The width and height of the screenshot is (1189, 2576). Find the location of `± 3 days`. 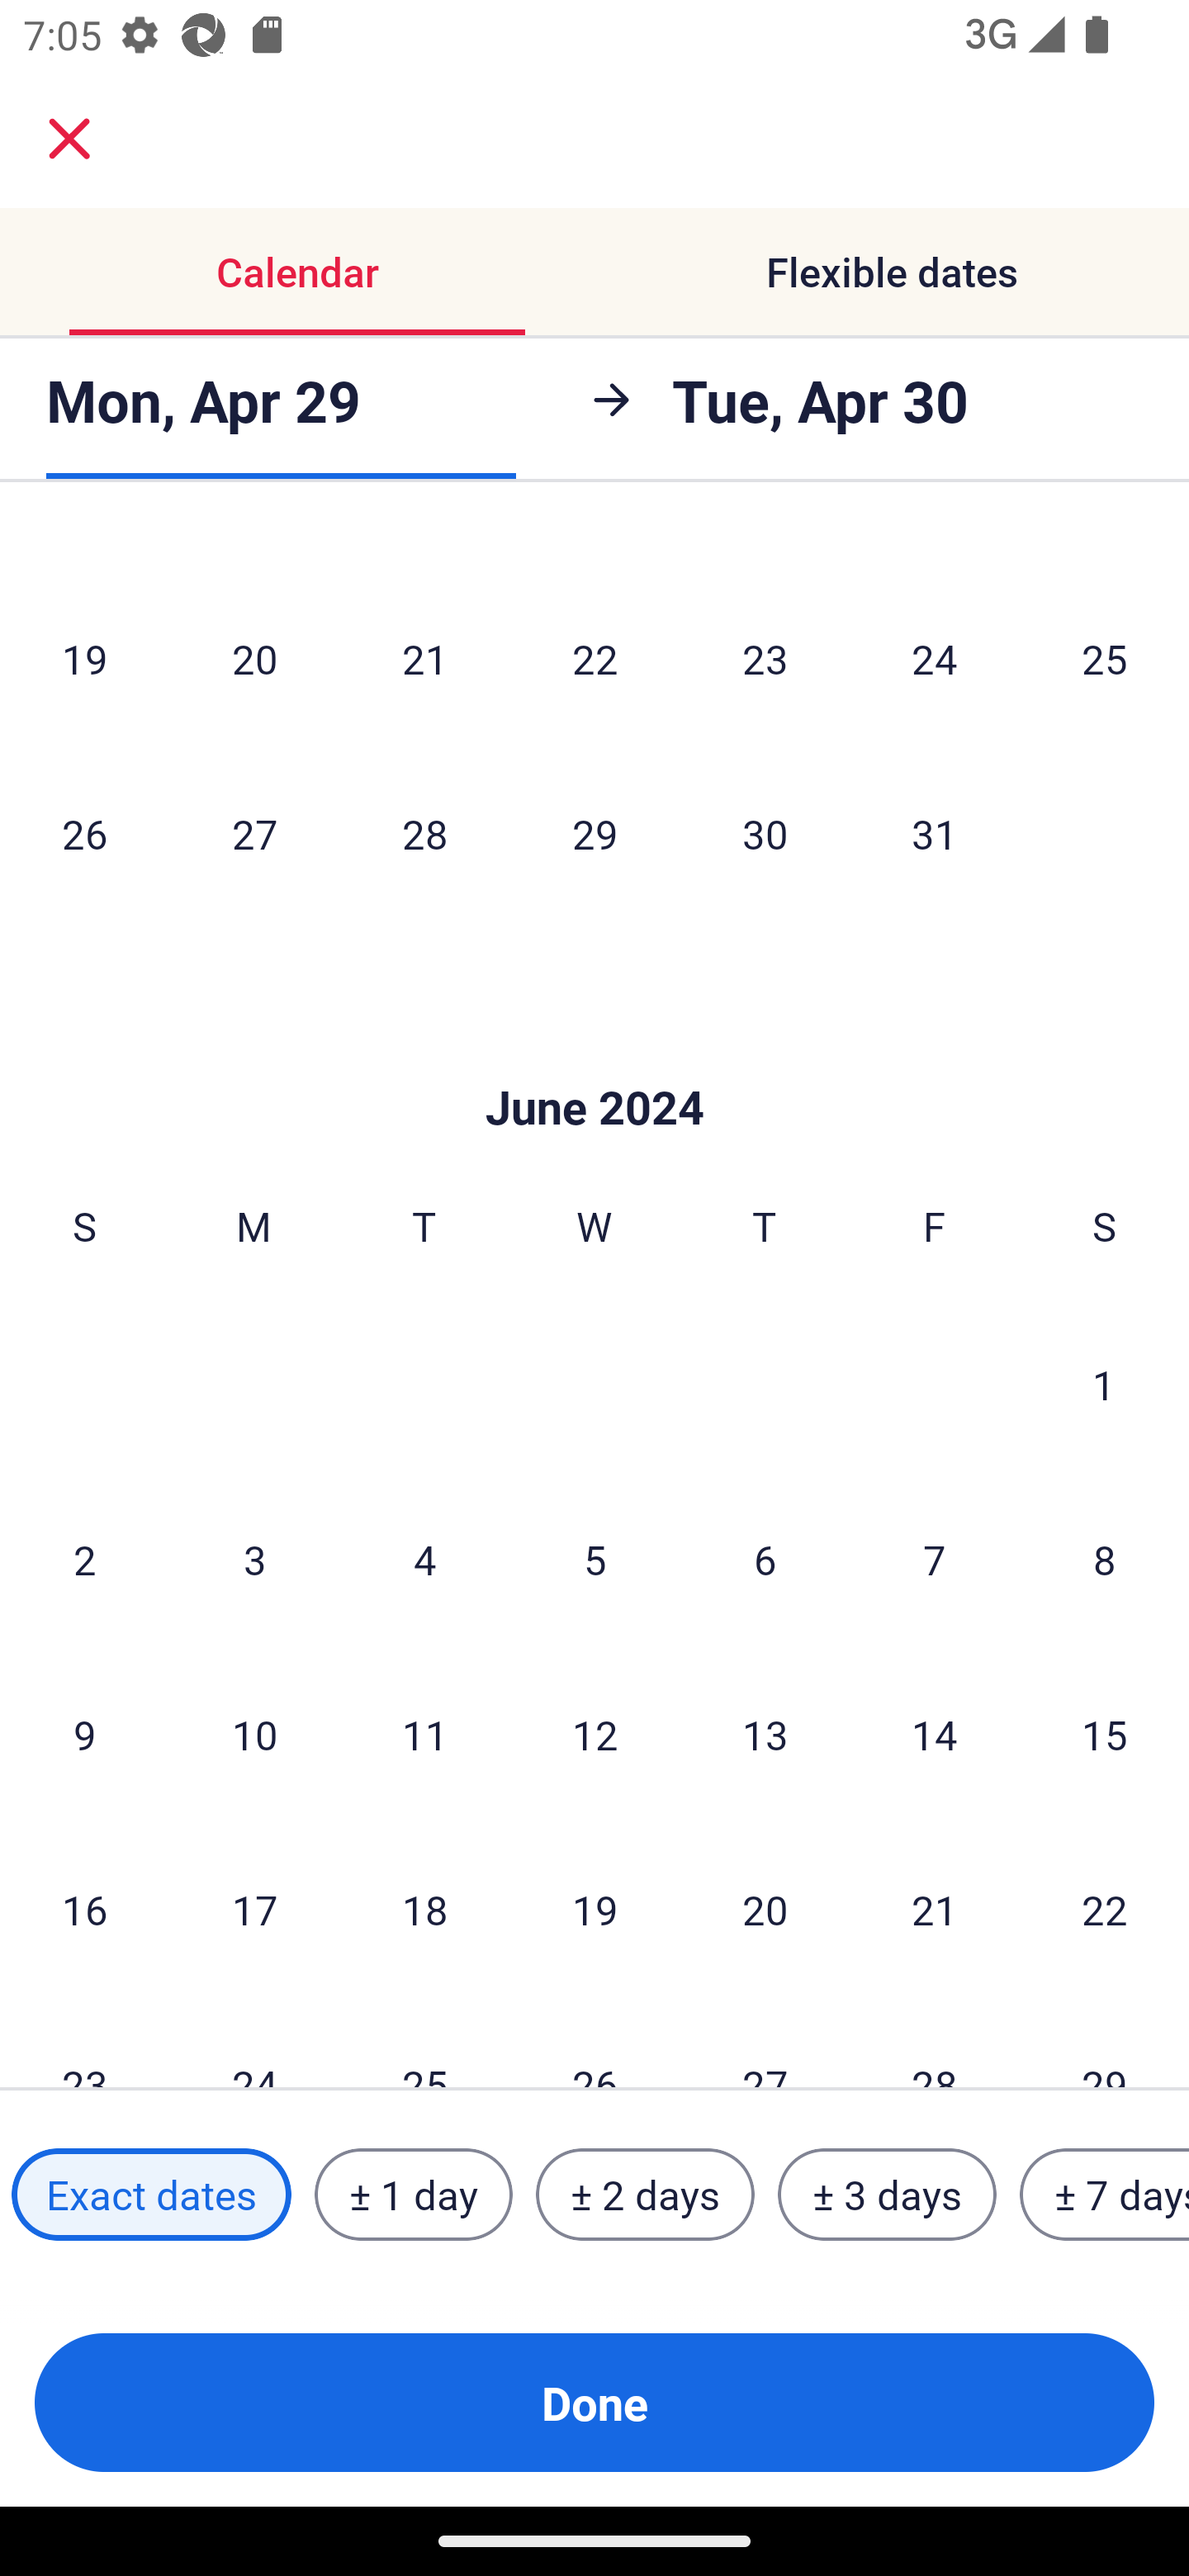

± 3 days is located at coordinates (887, 2195).